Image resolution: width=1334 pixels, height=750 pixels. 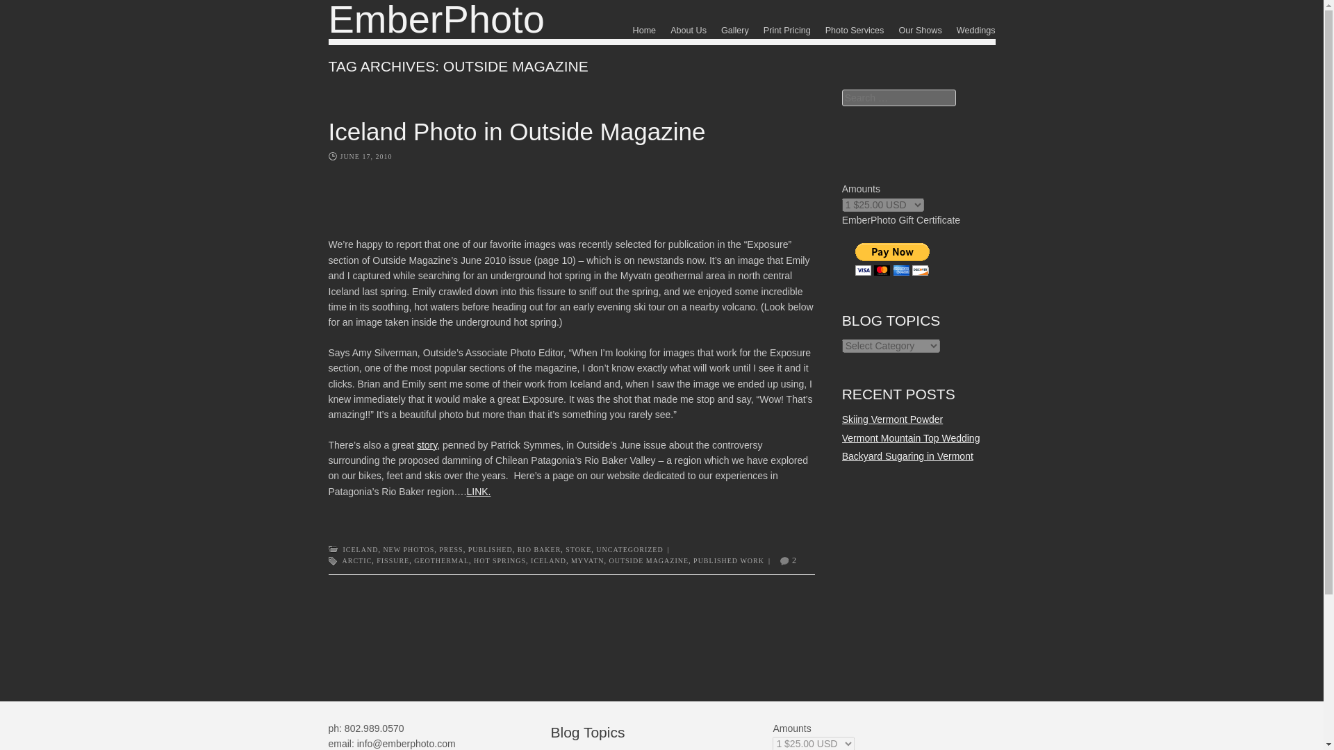 What do you see at coordinates (920, 31) in the screenshot?
I see `Our Shows` at bounding box center [920, 31].